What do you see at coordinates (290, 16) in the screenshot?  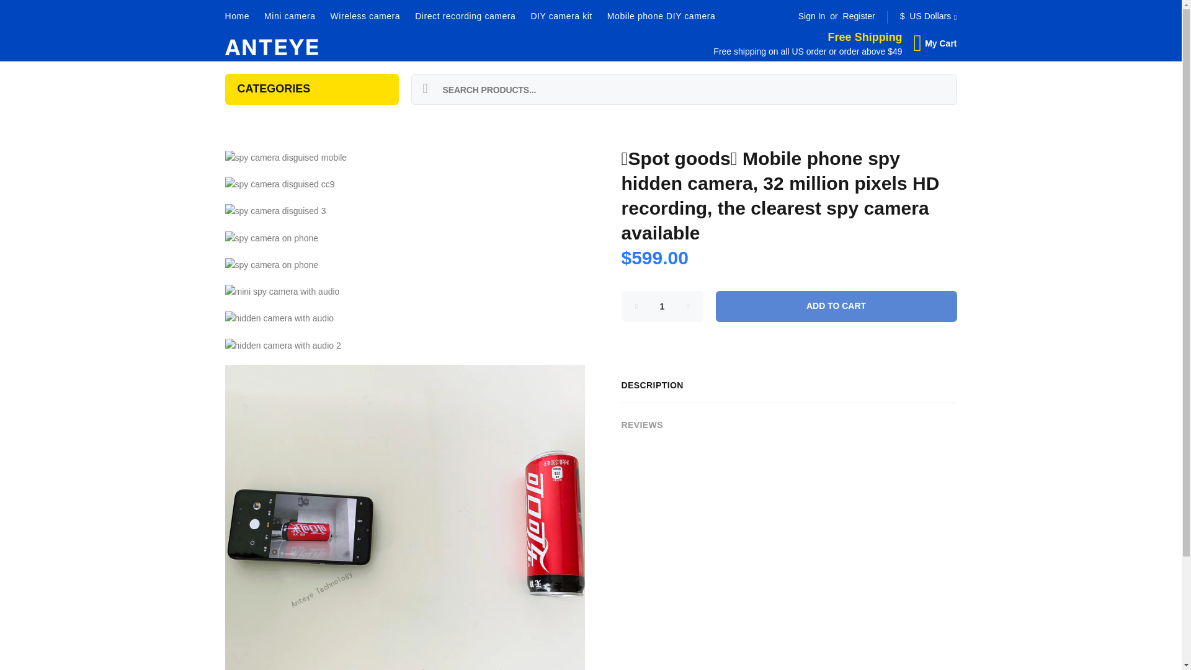 I see `Mini camera` at bounding box center [290, 16].